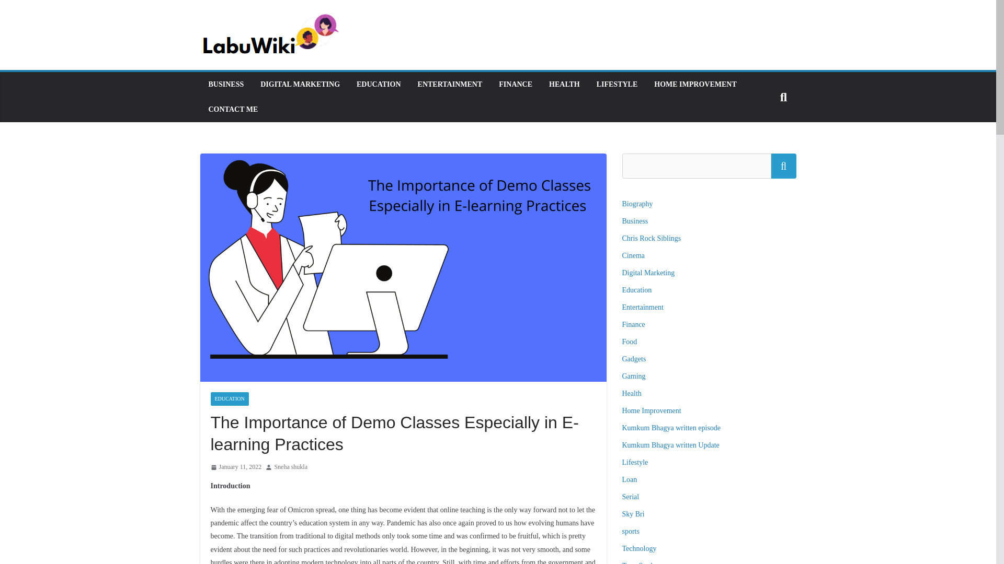  I want to click on Sneha shukla, so click(291, 467).